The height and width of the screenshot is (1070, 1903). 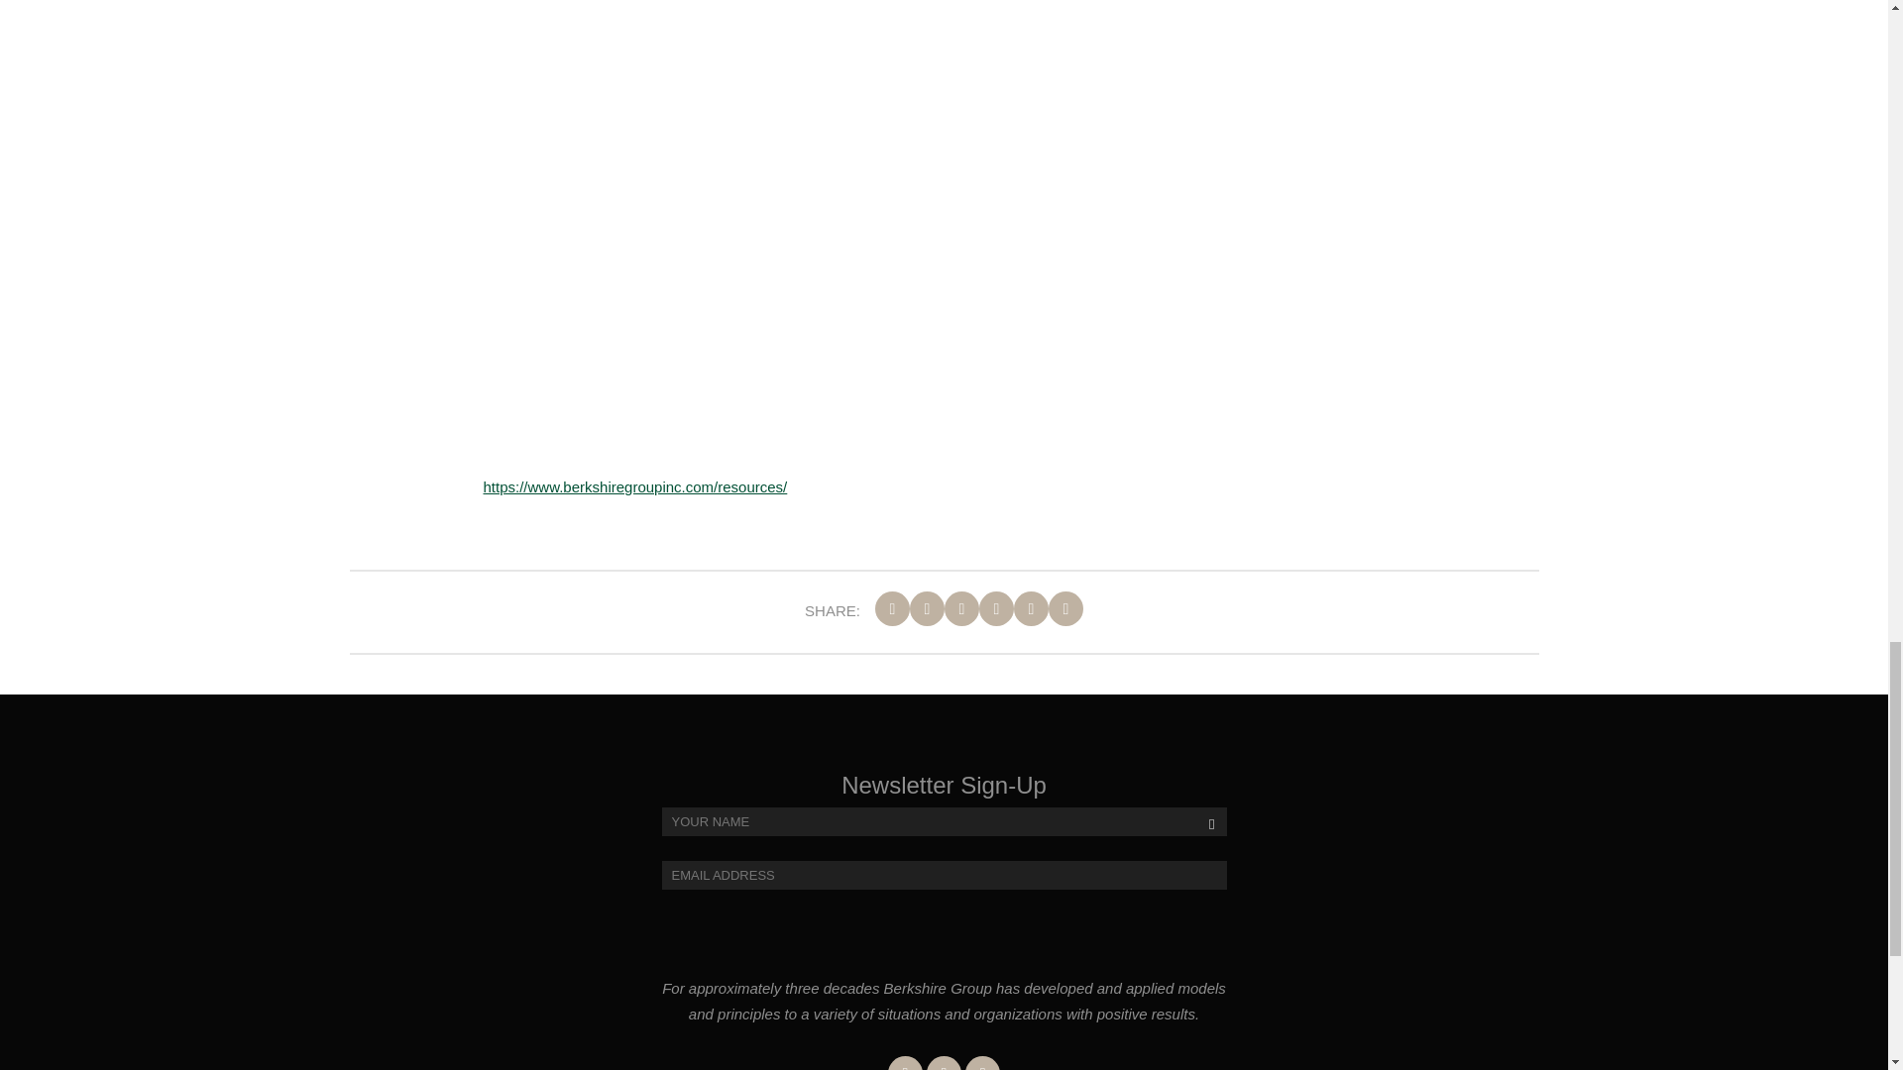 What do you see at coordinates (982, 1062) in the screenshot?
I see `LinkedIn` at bounding box center [982, 1062].